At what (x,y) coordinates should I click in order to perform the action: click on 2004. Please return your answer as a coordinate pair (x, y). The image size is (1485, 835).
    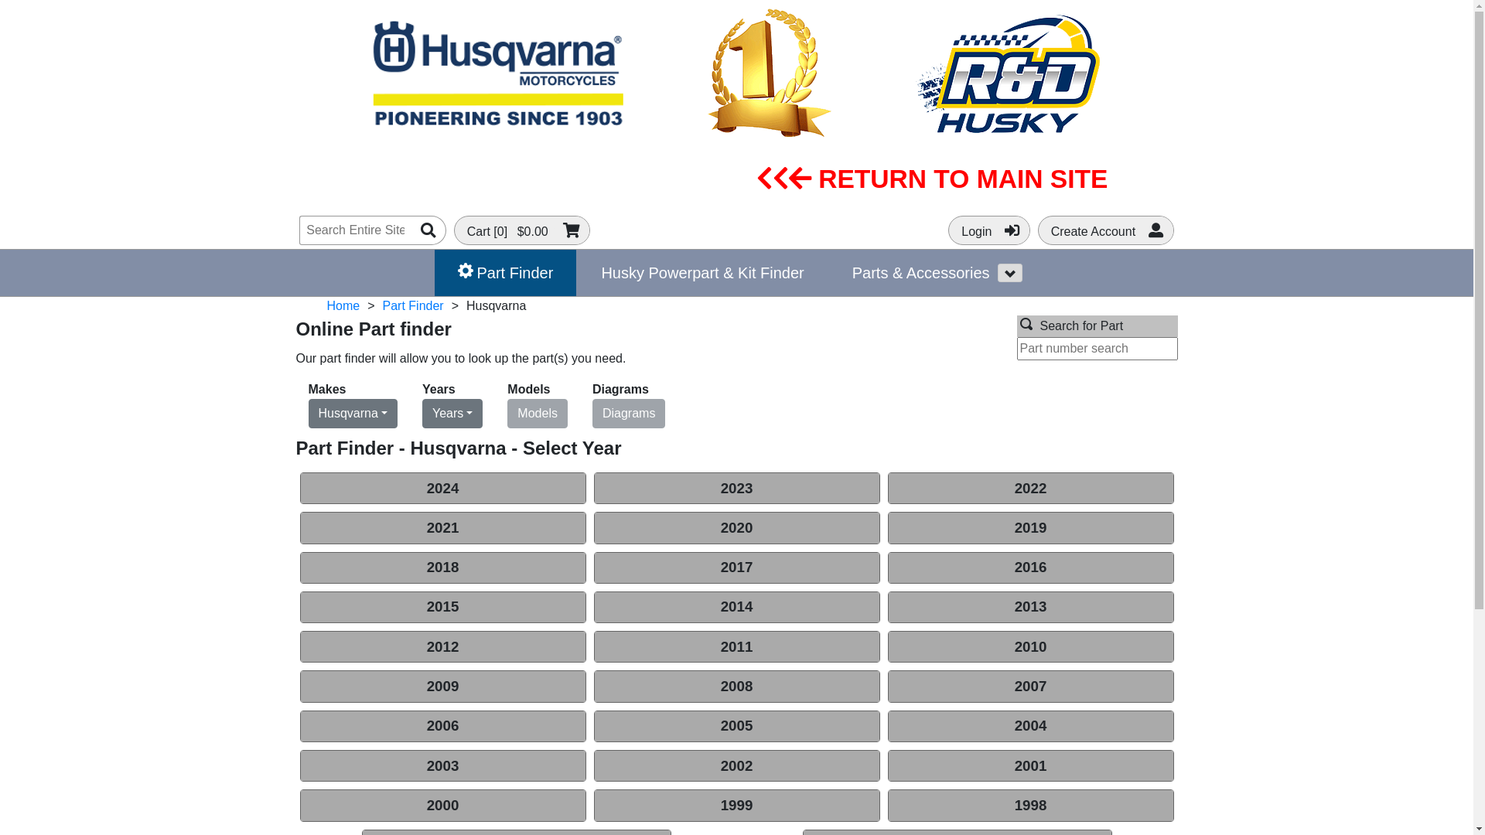
    Looking at the image, I should click on (1030, 727).